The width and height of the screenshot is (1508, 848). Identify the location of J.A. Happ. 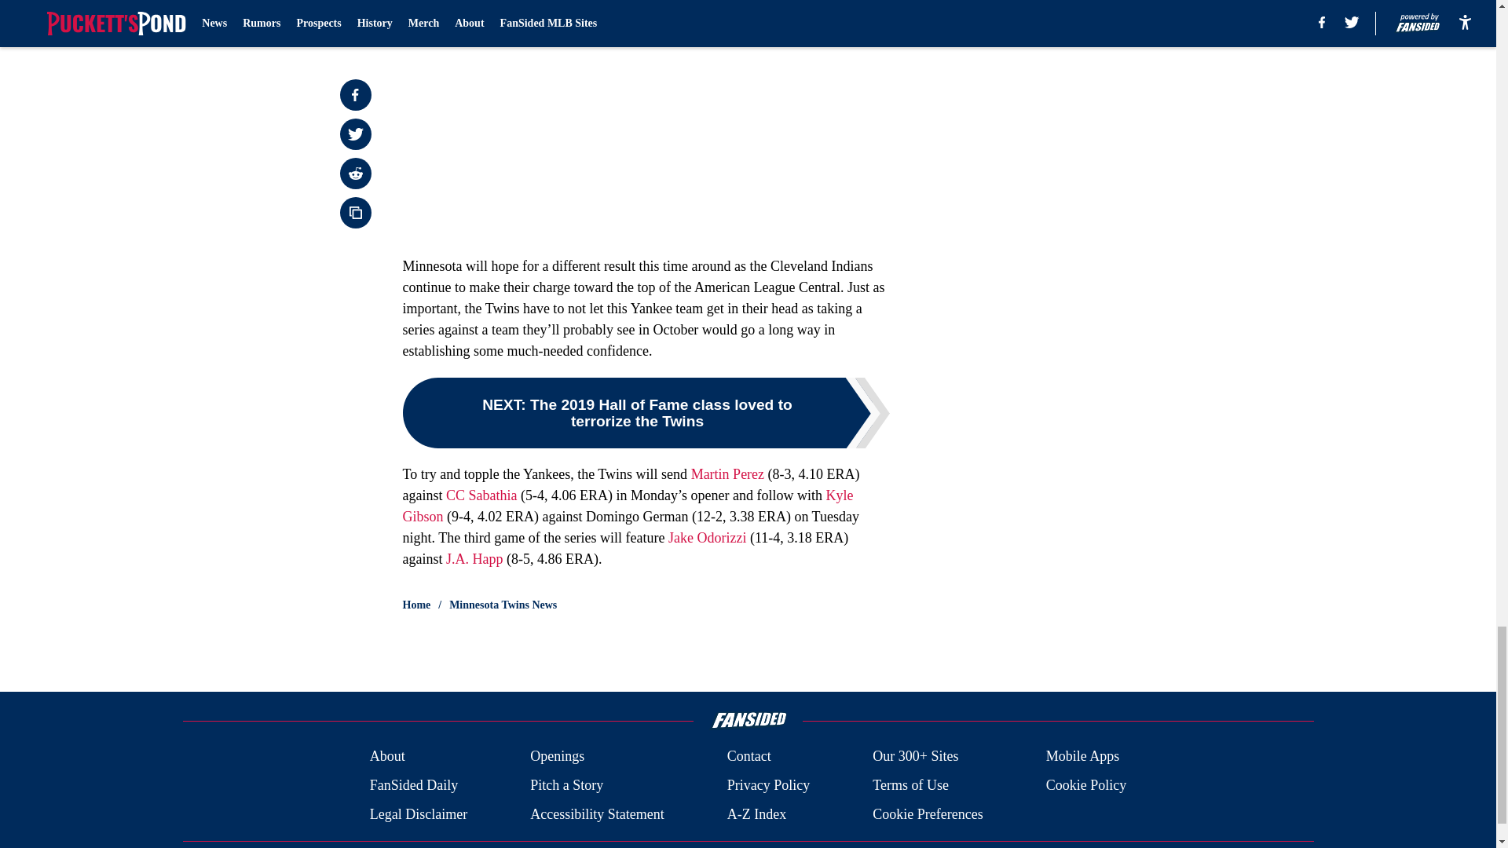
(474, 559).